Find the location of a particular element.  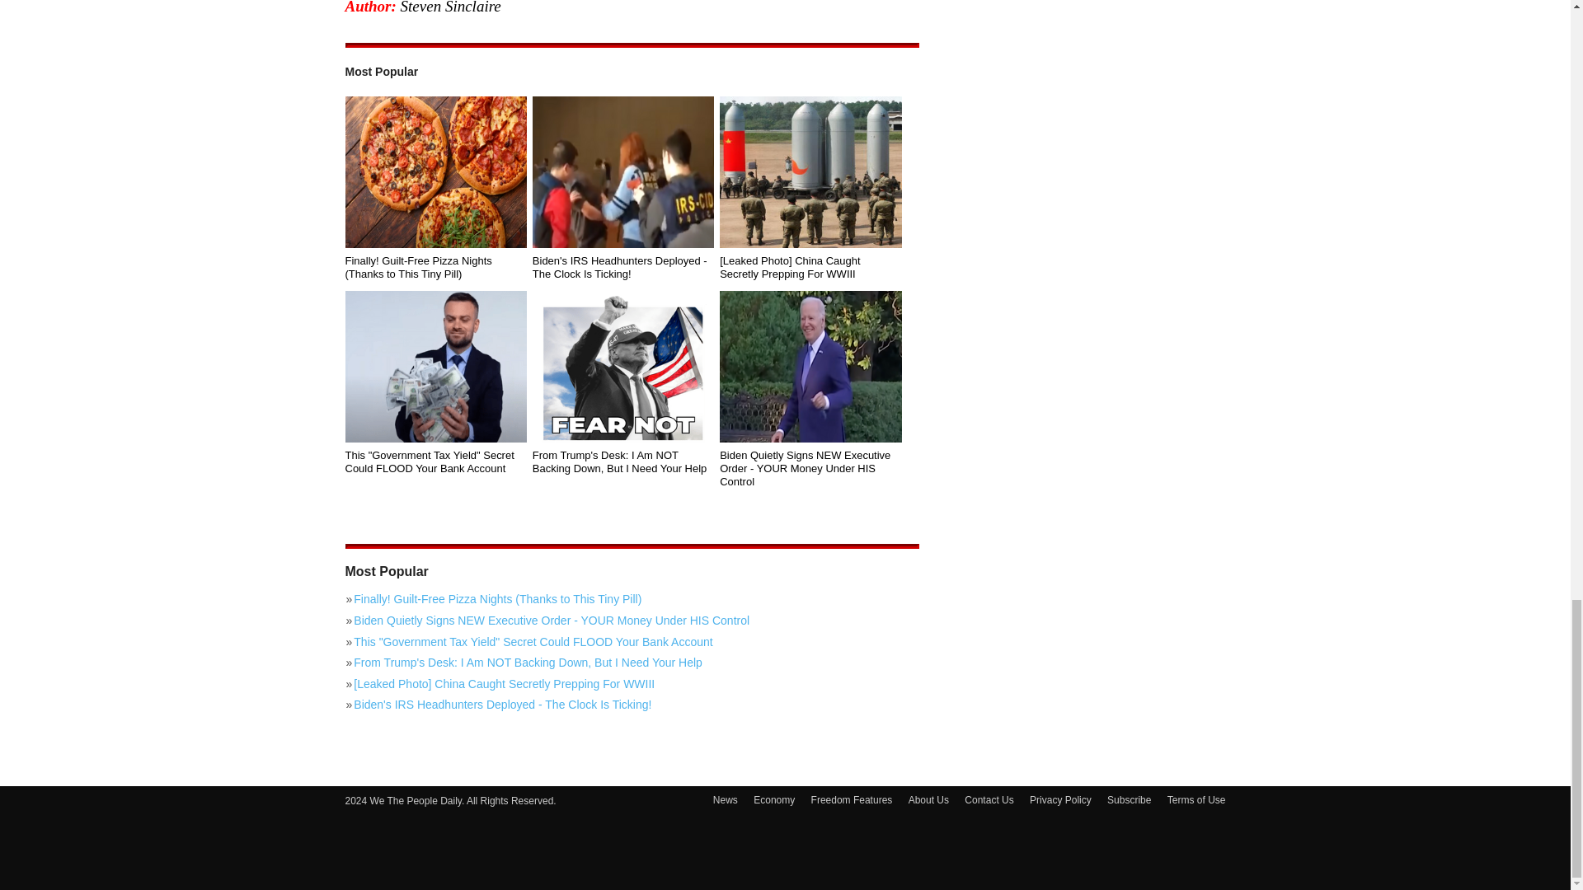

This  is located at coordinates (435, 366).